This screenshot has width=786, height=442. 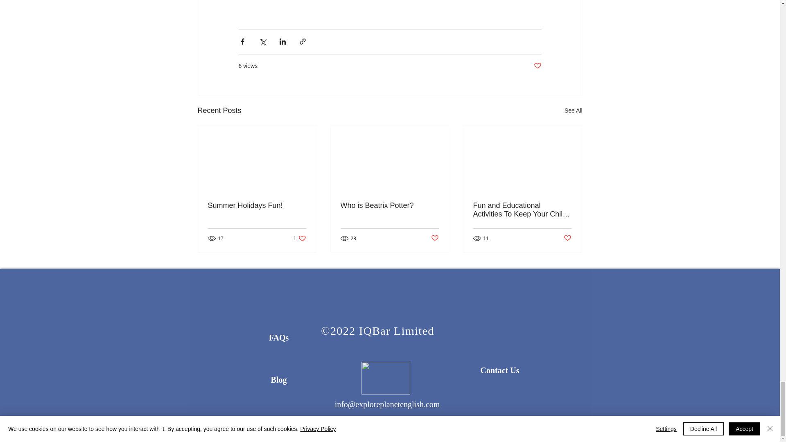 What do you see at coordinates (257, 205) in the screenshot?
I see `Summer Holidays Fun!` at bounding box center [257, 205].